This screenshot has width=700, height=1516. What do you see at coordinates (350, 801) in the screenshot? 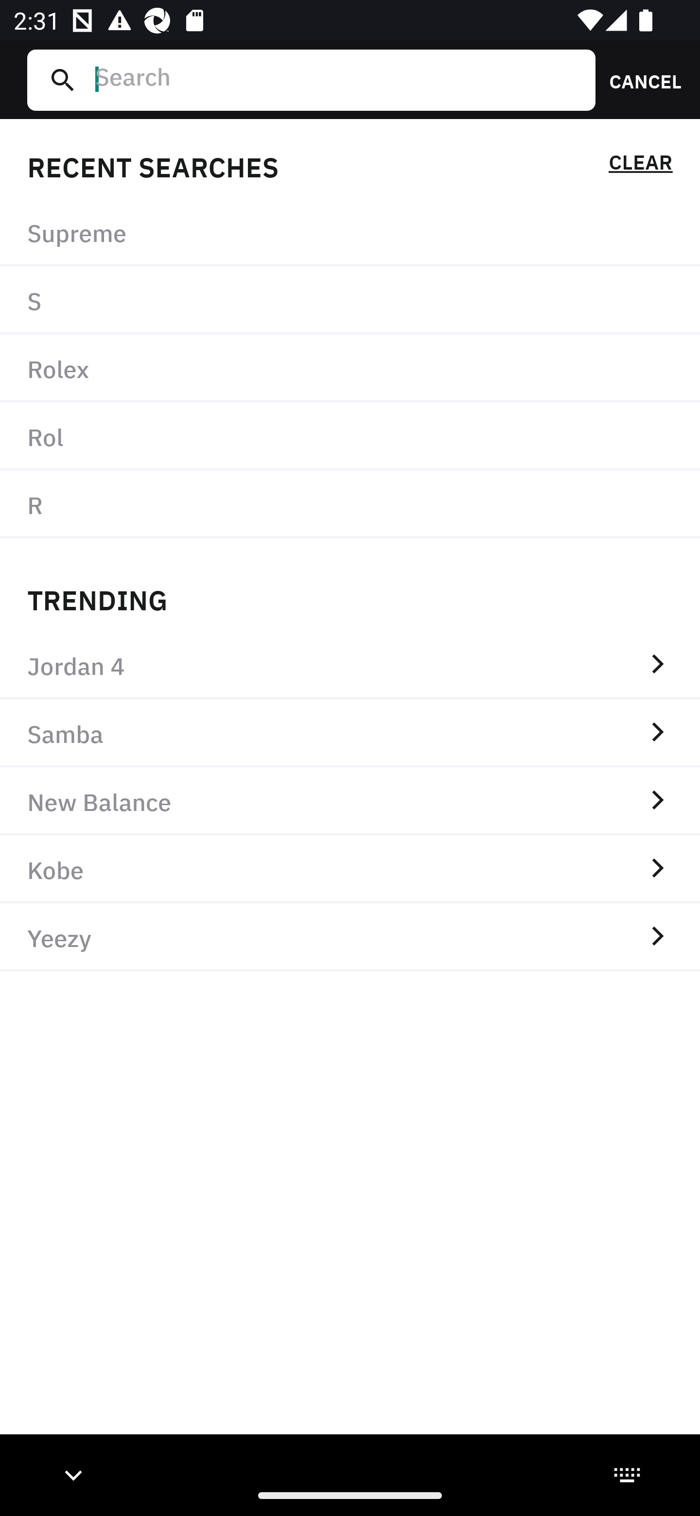
I see `New Balance ` at bounding box center [350, 801].